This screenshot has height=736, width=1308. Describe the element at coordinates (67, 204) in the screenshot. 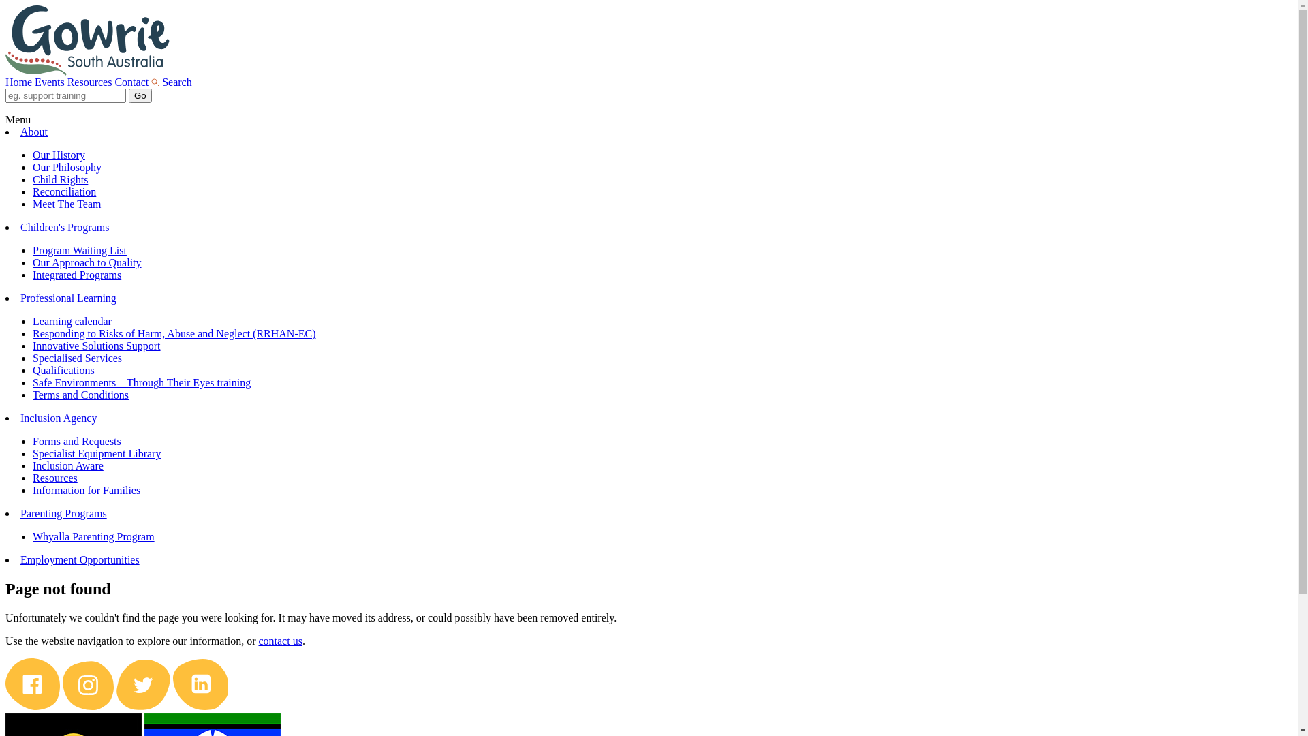

I see `Meet The Team` at that location.